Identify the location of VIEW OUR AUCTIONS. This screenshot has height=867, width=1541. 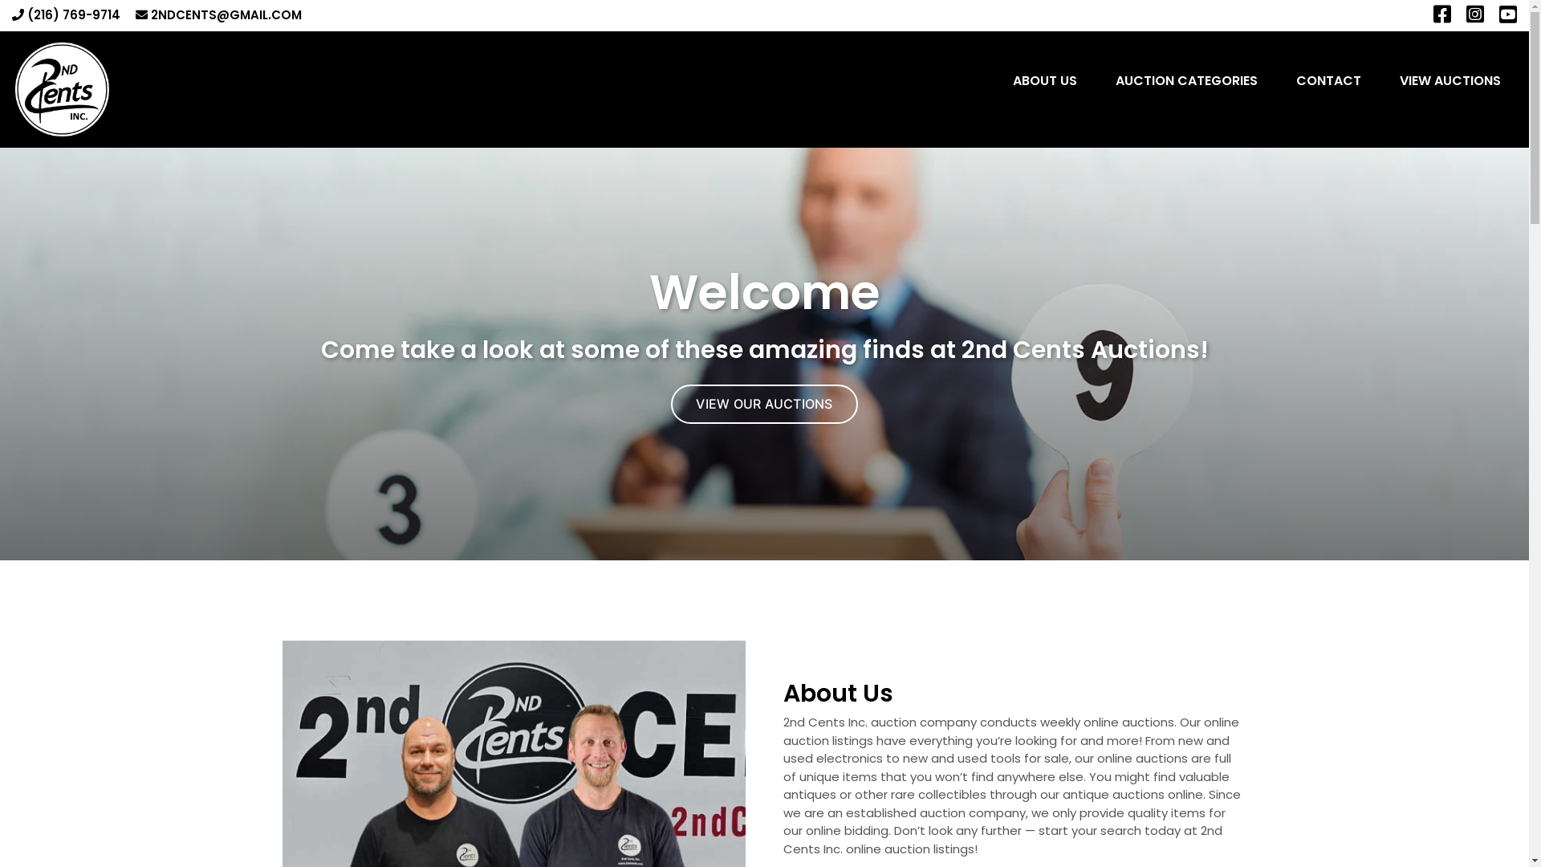
(764, 405).